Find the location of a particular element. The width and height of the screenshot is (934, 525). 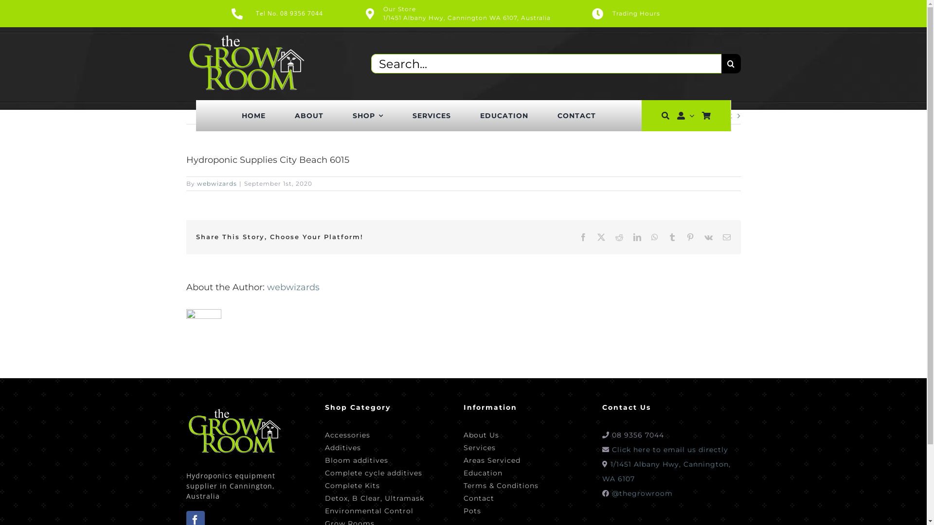

Accessories is located at coordinates (375, 434).